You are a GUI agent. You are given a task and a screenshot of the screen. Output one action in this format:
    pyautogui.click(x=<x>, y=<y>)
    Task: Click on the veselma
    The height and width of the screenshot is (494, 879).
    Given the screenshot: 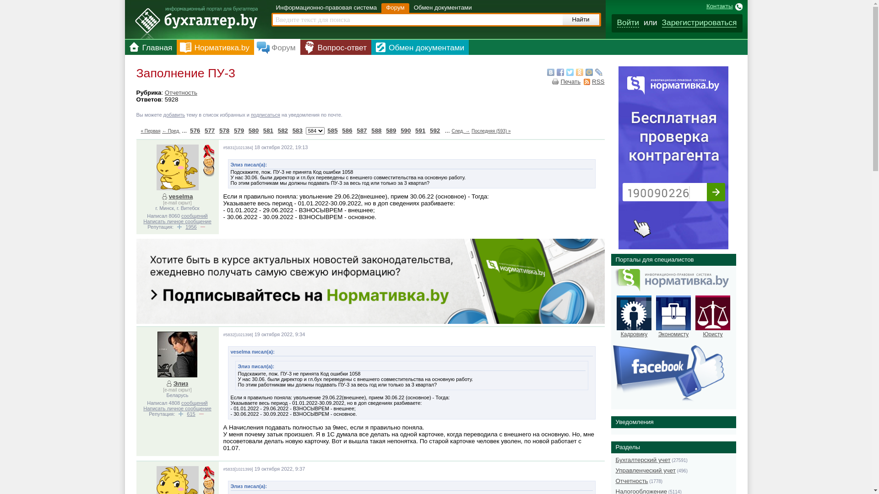 What is the action you would take?
    pyautogui.click(x=179, y=197)
    